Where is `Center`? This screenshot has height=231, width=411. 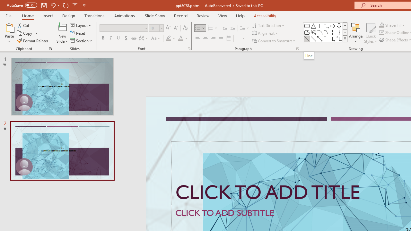
Center is located at coordinates (205, 38).